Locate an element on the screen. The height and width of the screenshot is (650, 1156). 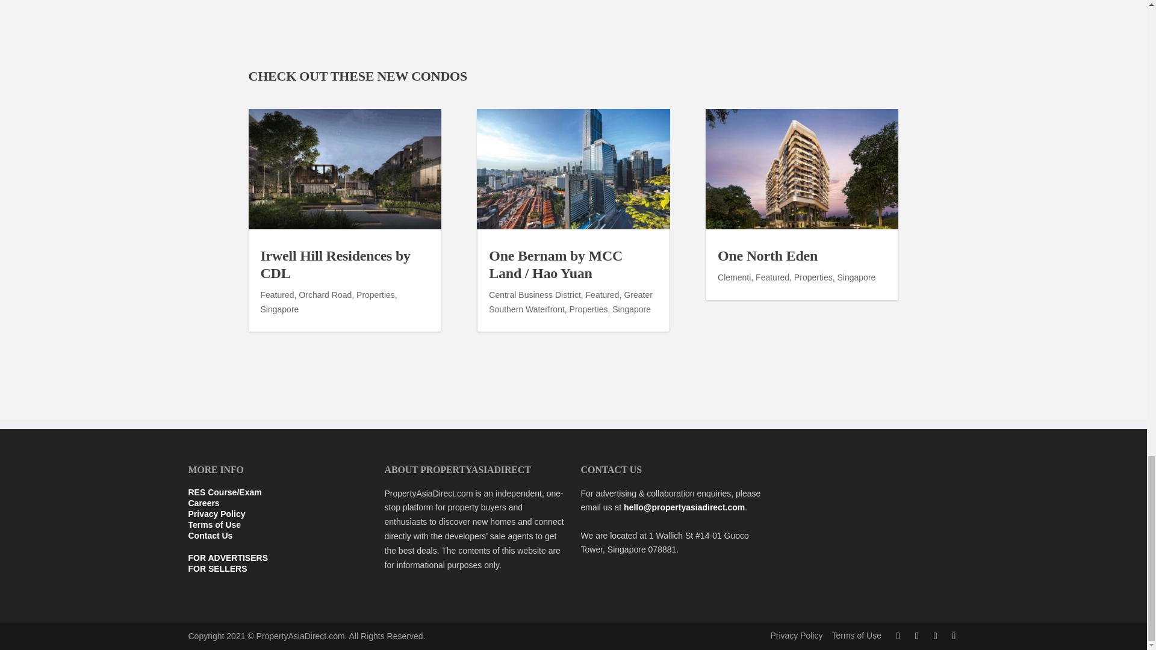
Irwell Hill Residences by CDL is located at coordinates (335, 264).